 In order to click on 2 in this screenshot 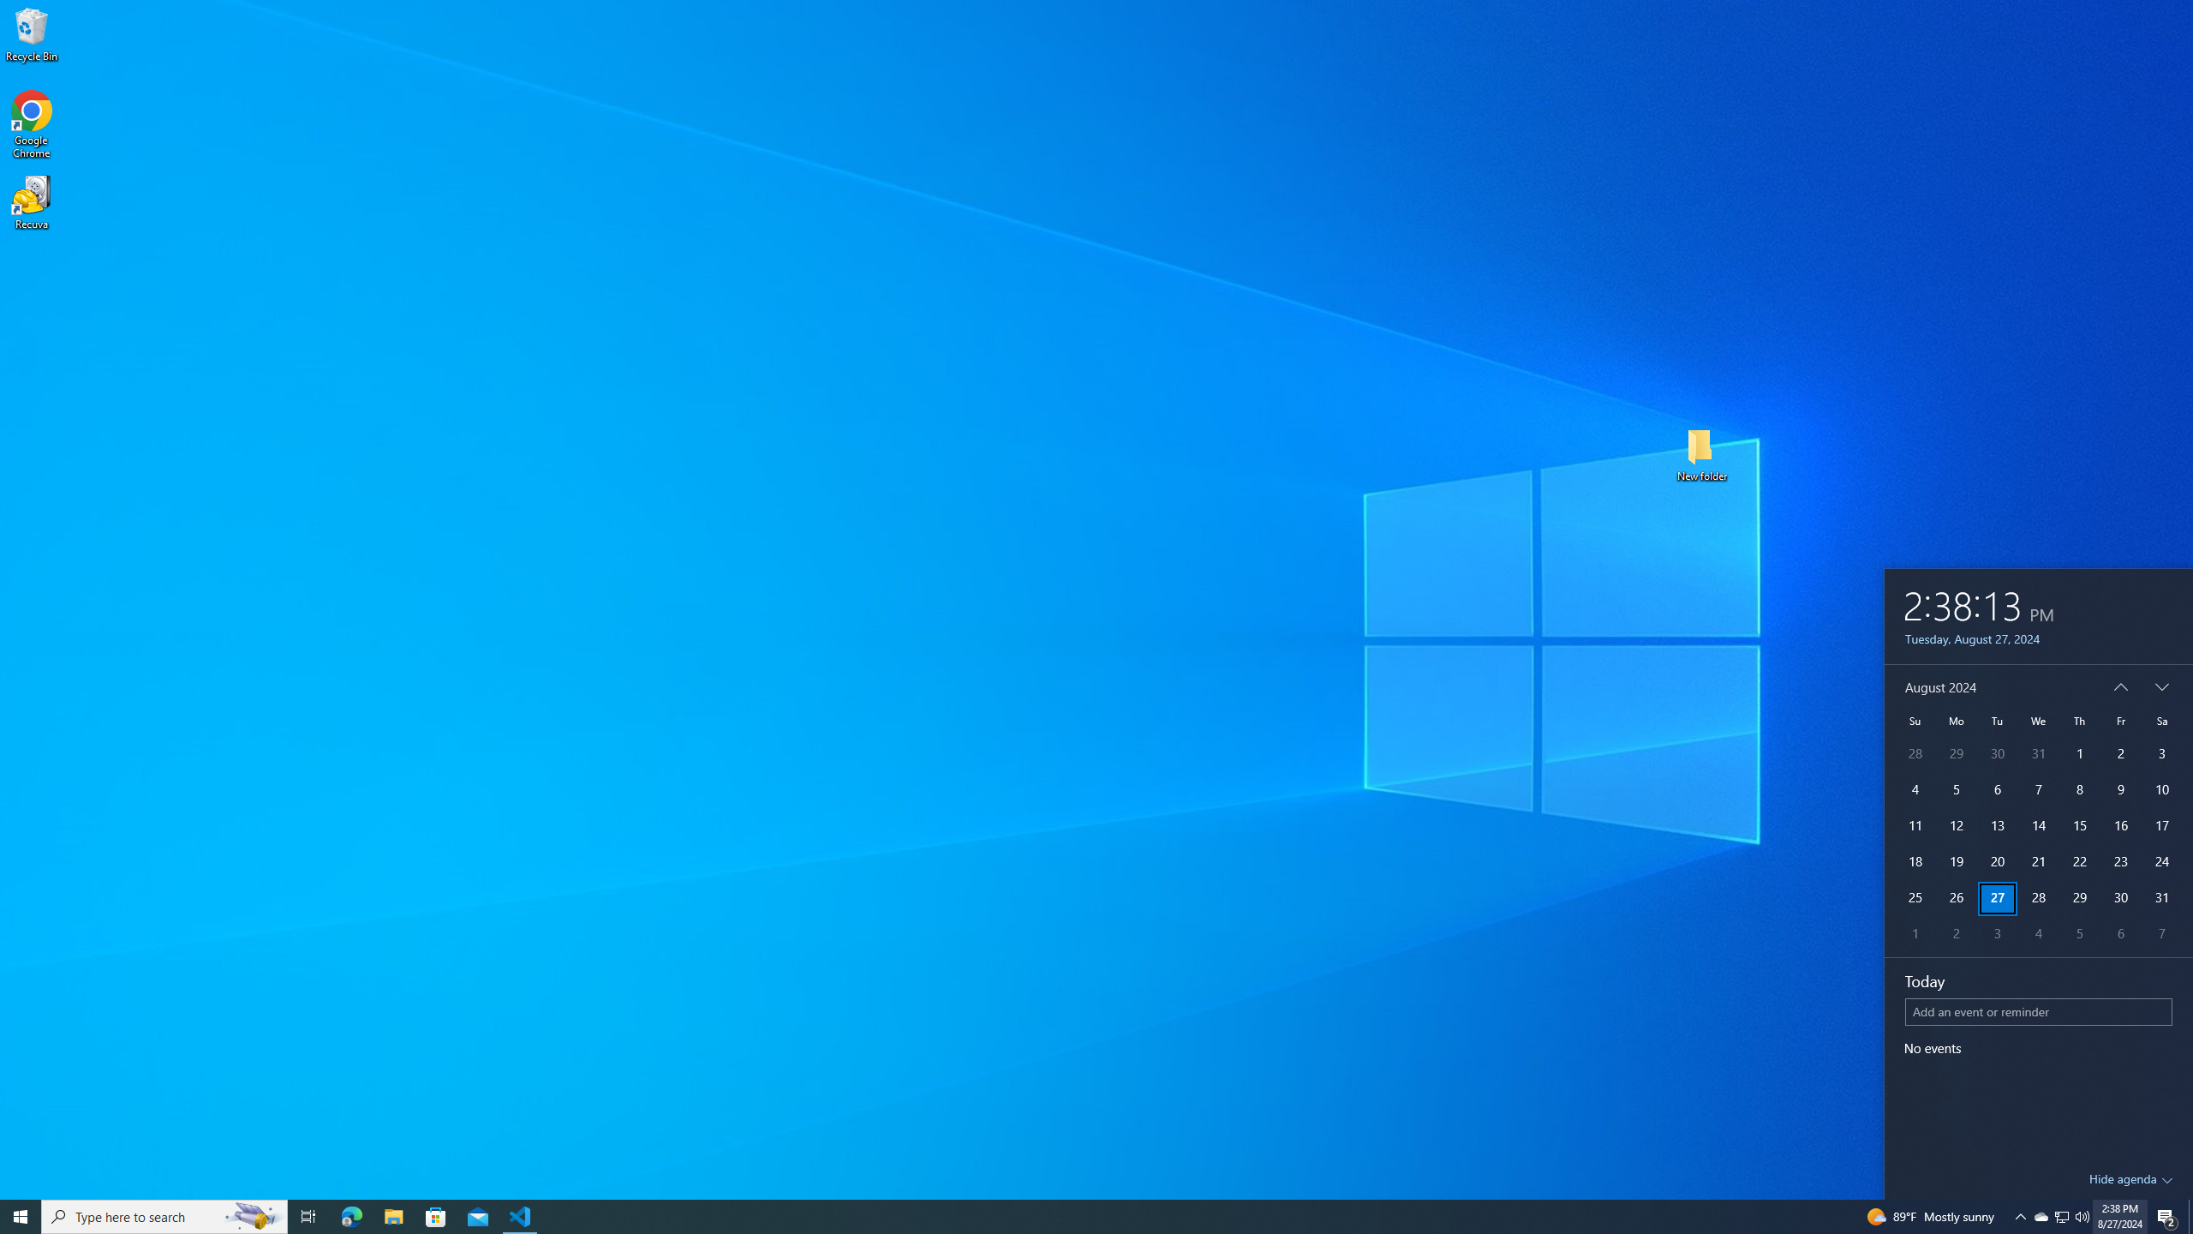, I will do `click(1956, 935)`.